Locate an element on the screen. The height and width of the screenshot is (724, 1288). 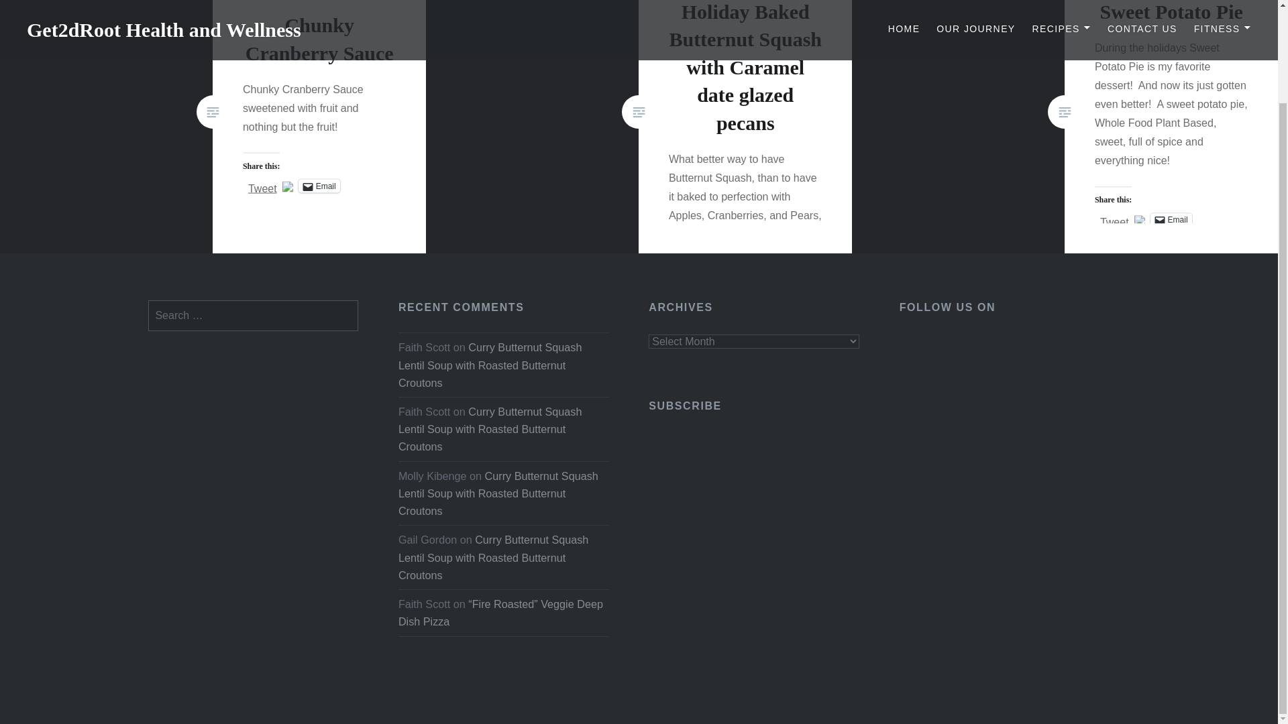
Tweet is located at coordinates (1114, 219).